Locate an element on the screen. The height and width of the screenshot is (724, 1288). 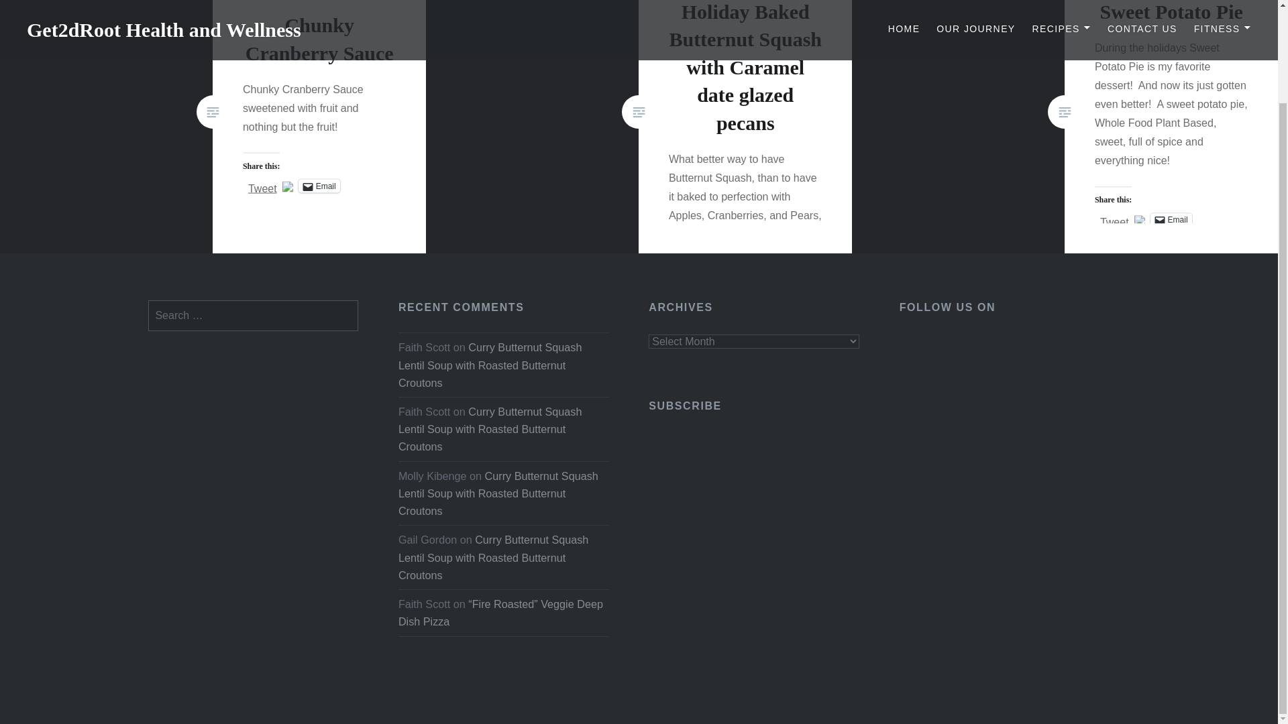
Tweet is located at coordinates (1114, 219).